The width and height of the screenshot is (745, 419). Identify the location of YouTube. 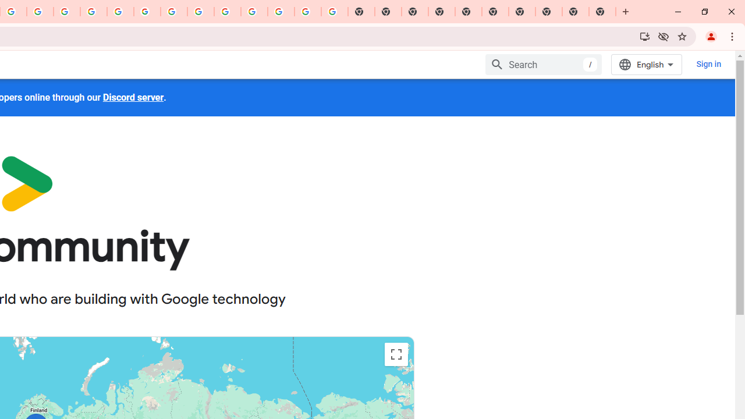
(174, 12).